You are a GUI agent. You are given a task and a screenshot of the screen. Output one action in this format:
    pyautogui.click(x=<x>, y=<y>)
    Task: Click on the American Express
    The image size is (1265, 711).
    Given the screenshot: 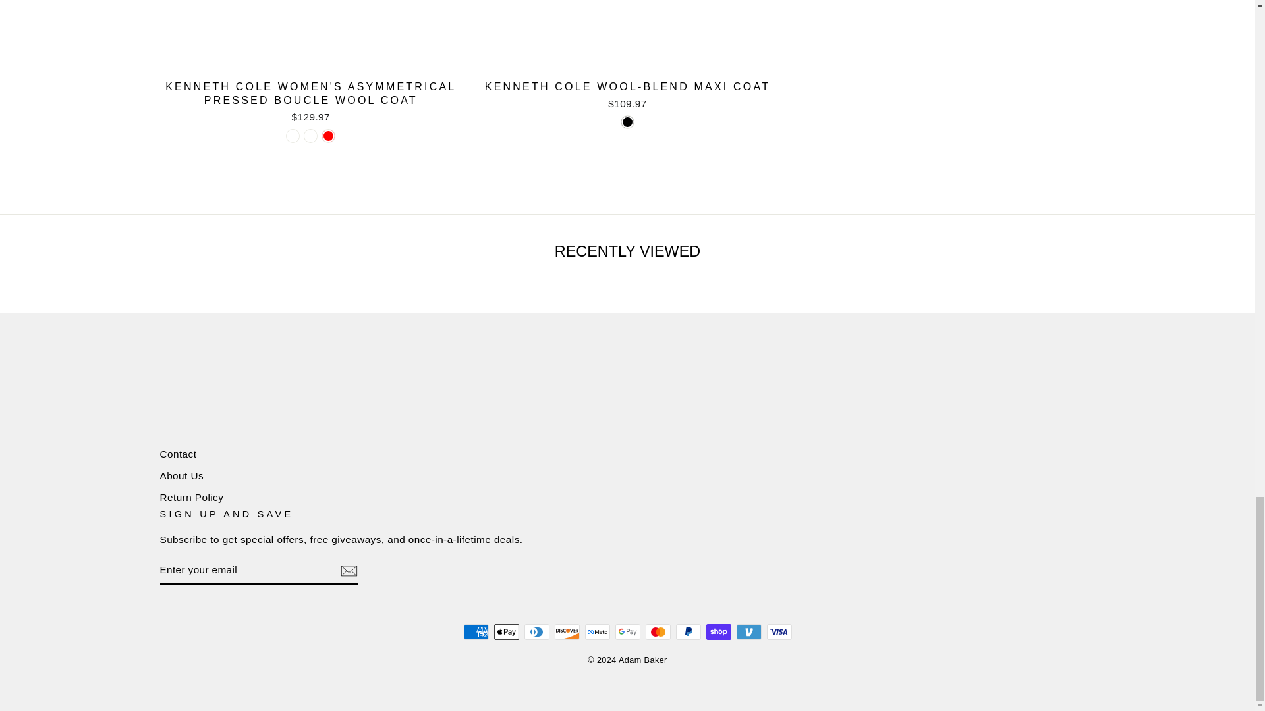 What is the action you would take?
    pyautogui.click(x=476, y=632)
    